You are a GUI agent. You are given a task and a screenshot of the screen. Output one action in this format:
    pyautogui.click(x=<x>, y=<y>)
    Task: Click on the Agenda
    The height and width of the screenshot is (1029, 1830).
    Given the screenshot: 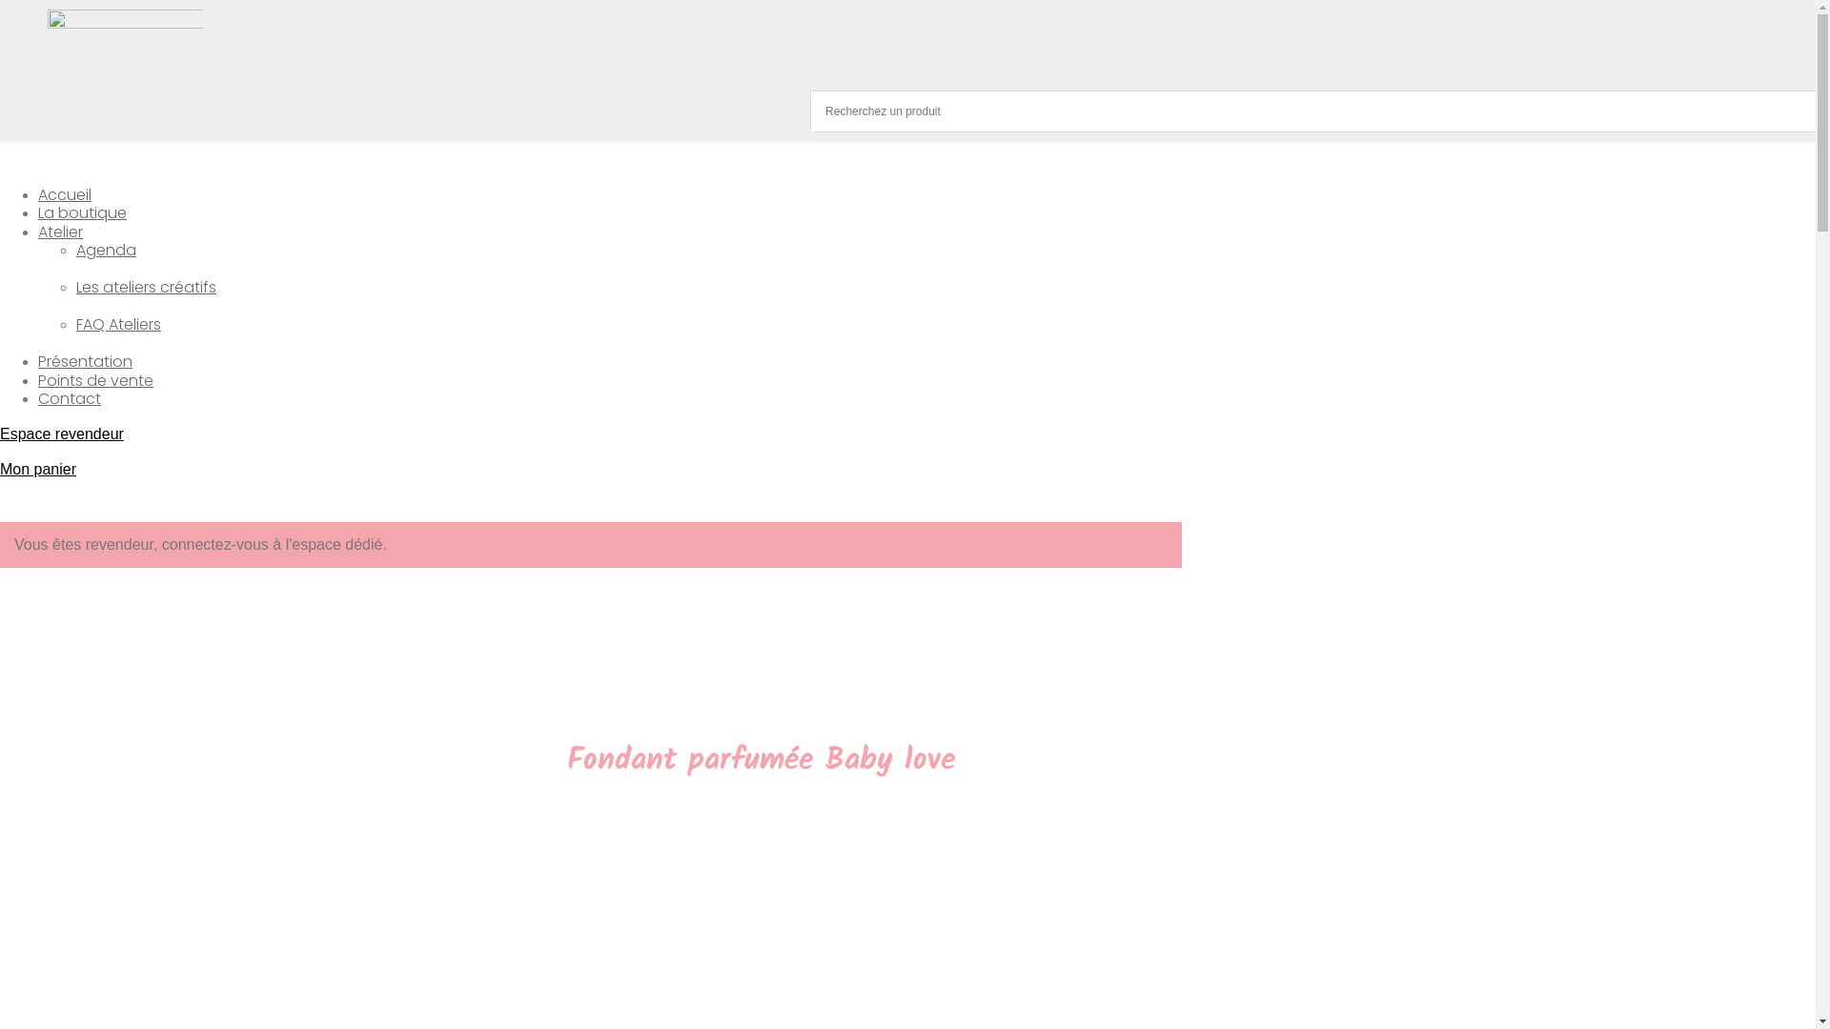 What is the action you would take?
    pyautogui.click(x=116, y=250)
    